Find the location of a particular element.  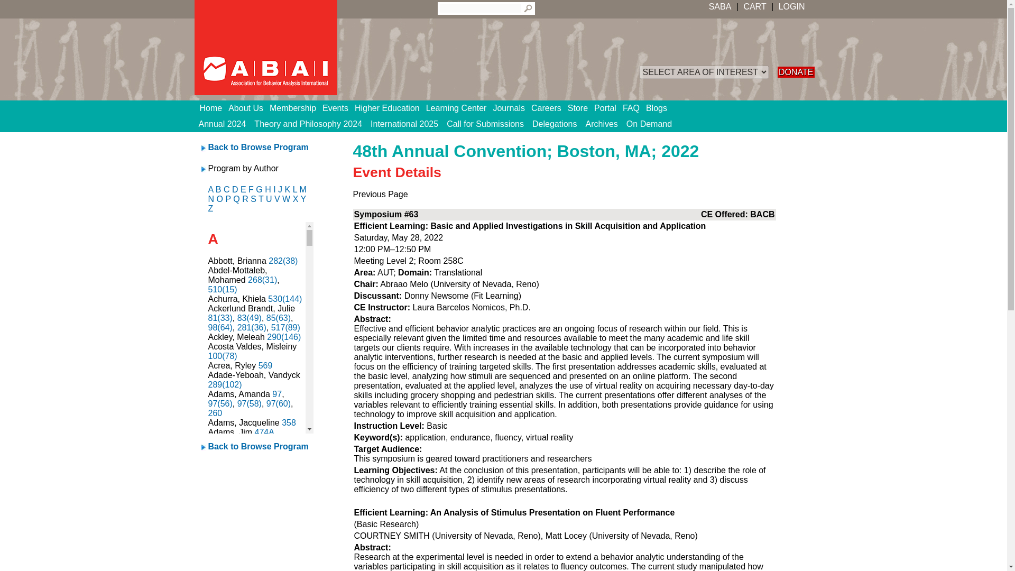

International 2025 is located at coordinates (404, 124).